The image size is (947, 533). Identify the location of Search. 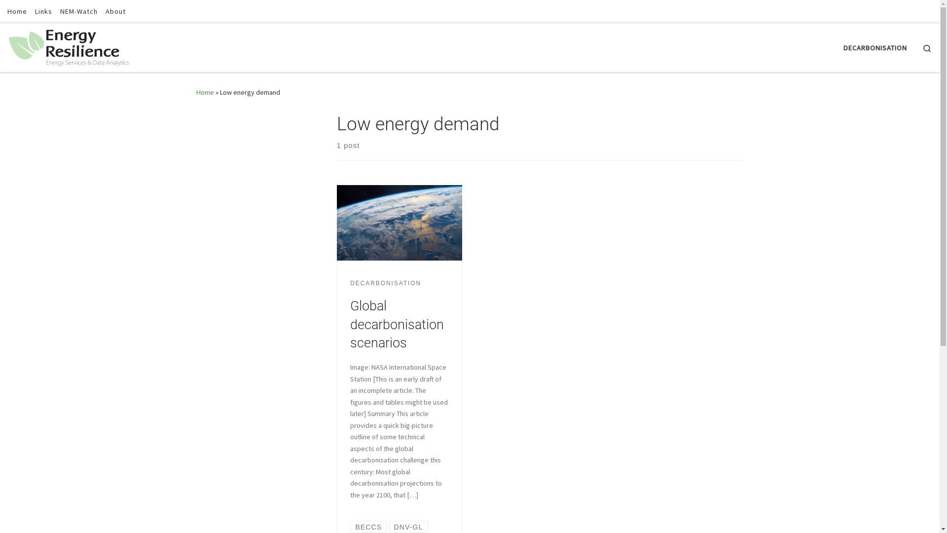
(927, 47).